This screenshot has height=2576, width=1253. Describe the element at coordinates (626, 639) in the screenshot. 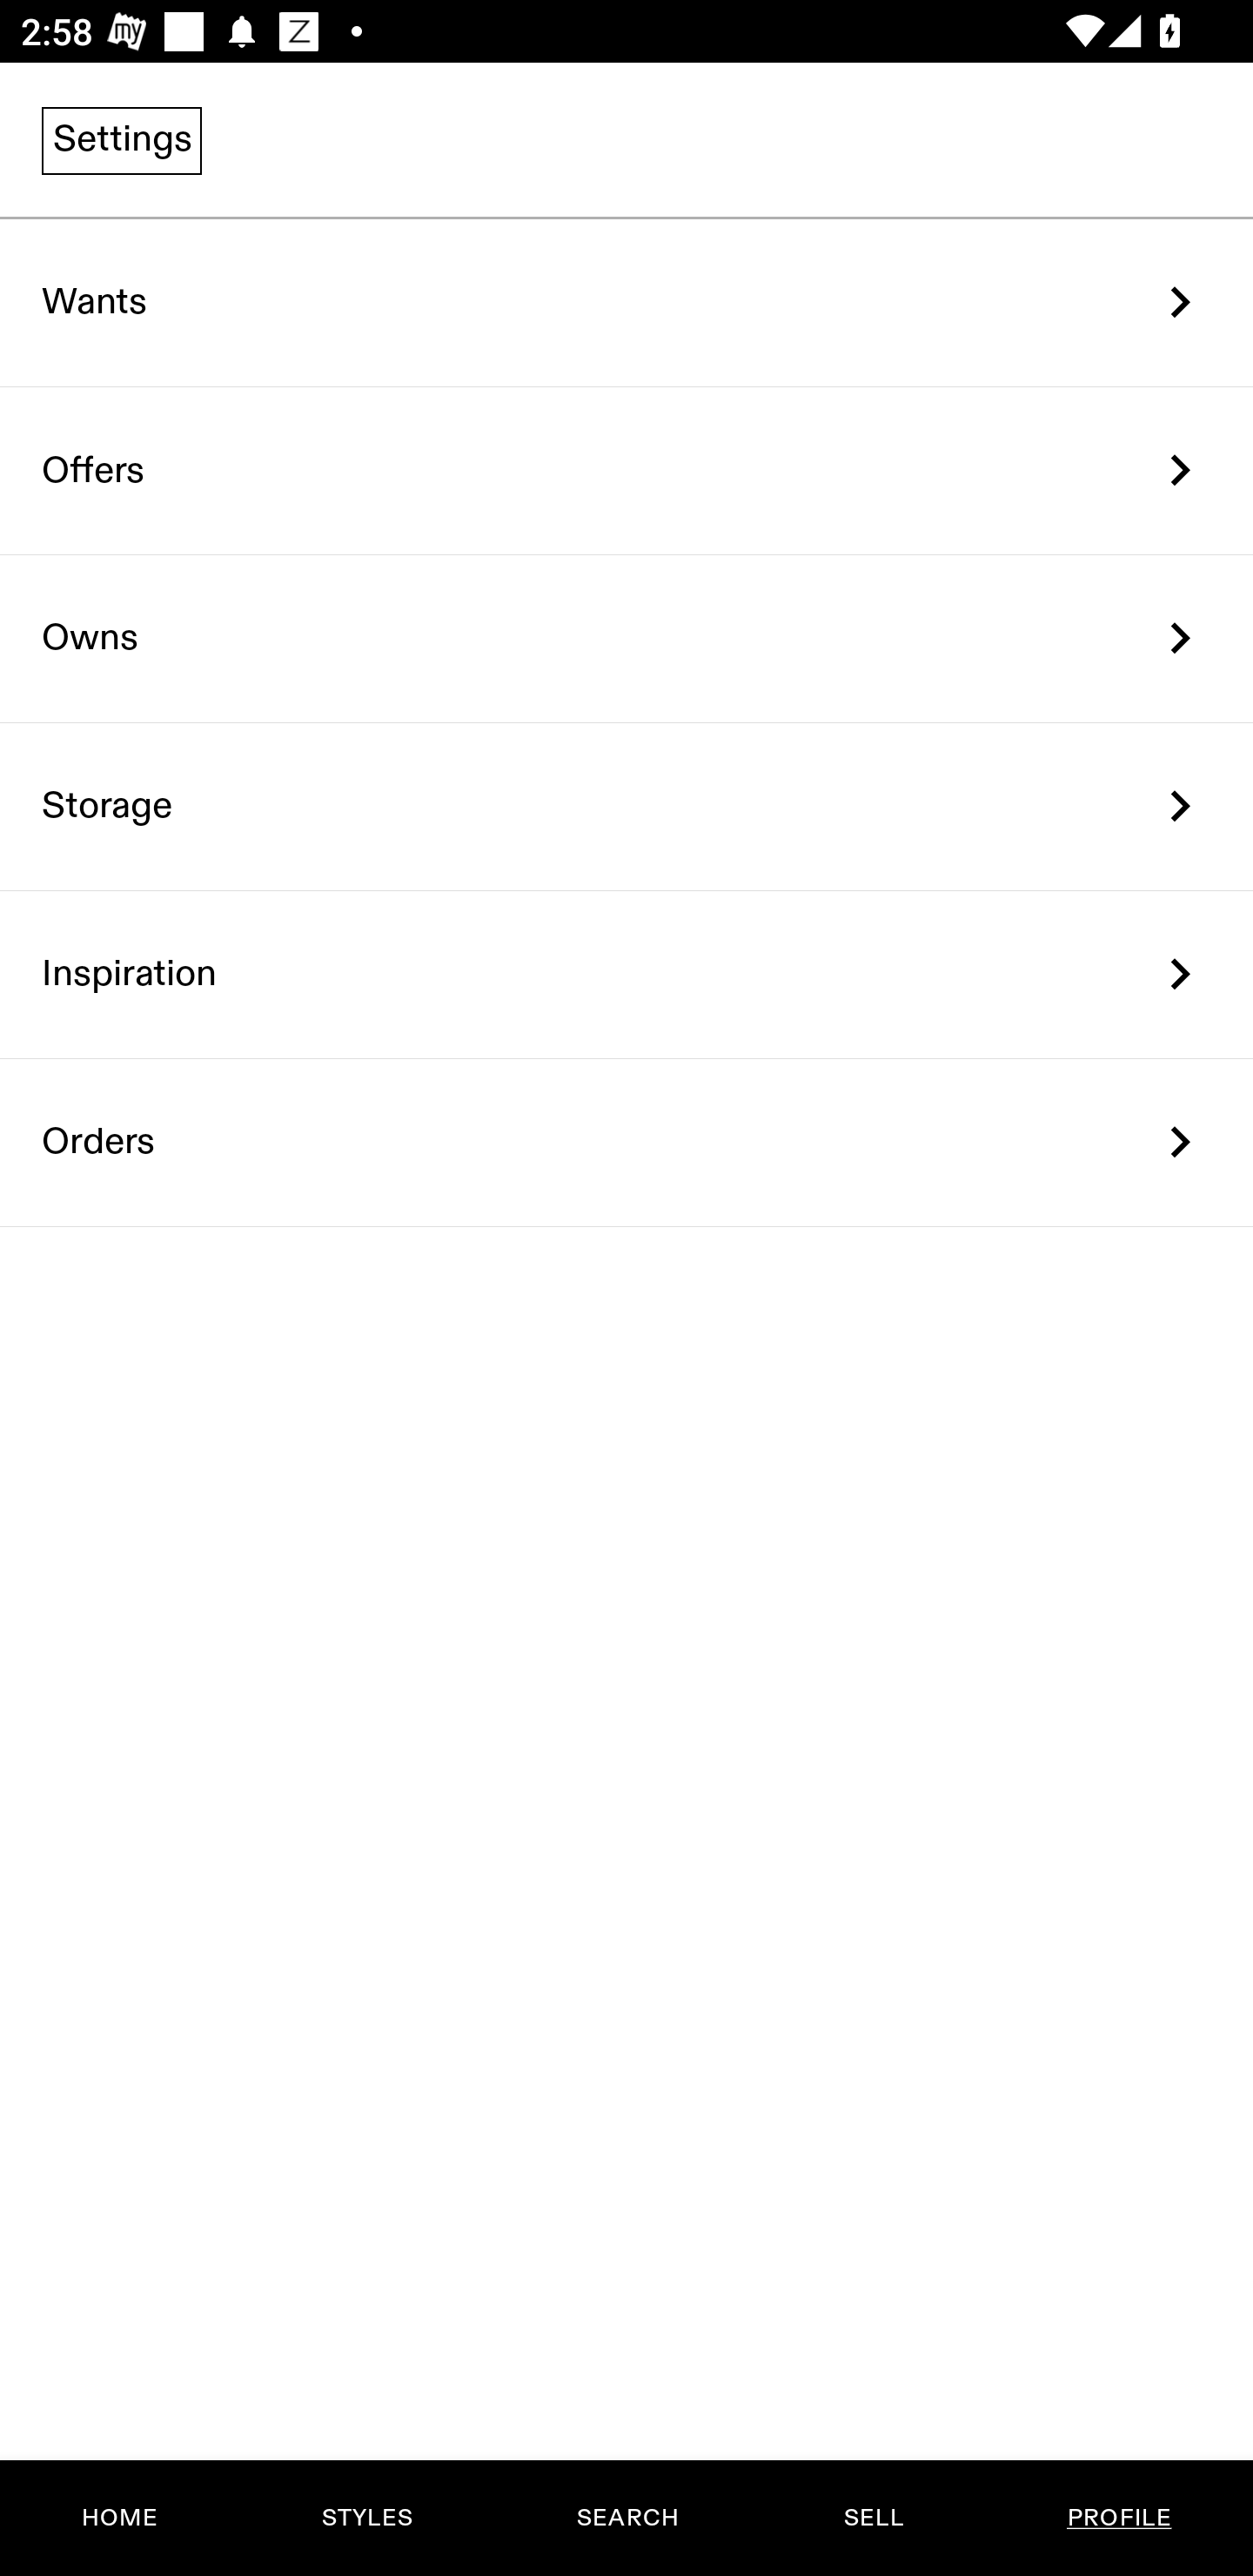

I see `Owns` at that location.